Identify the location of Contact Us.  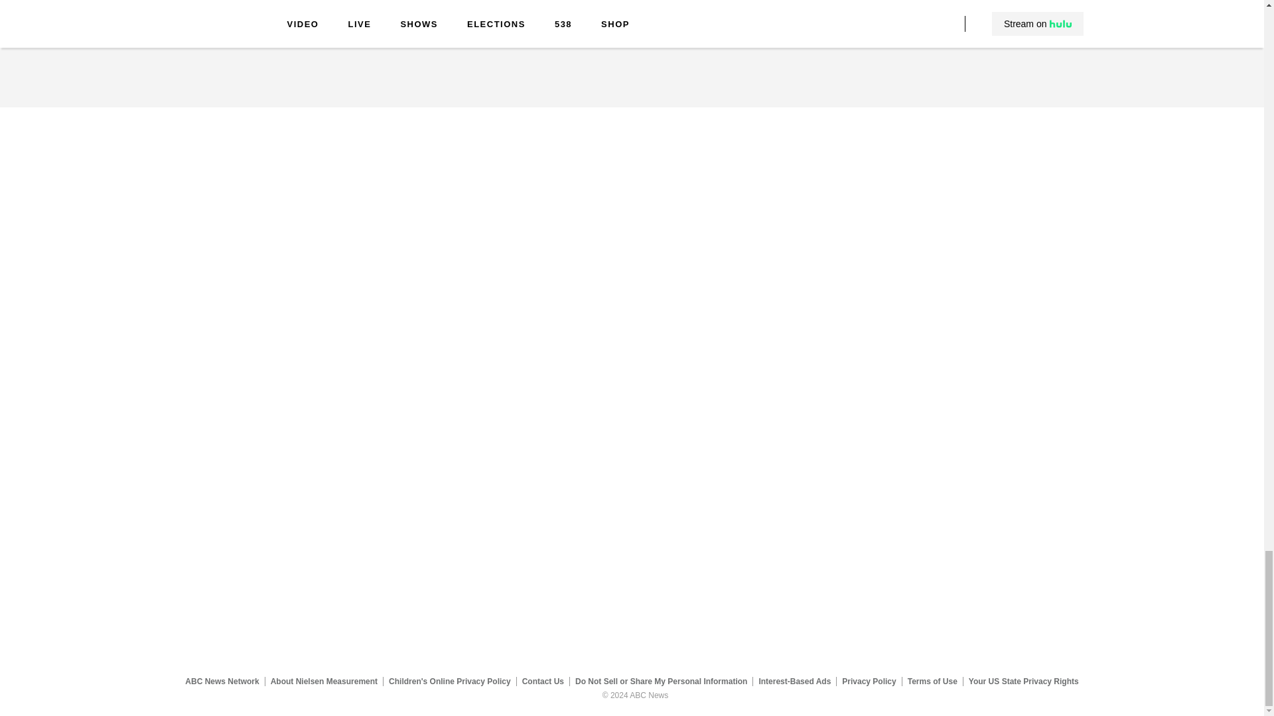
(543, 681).